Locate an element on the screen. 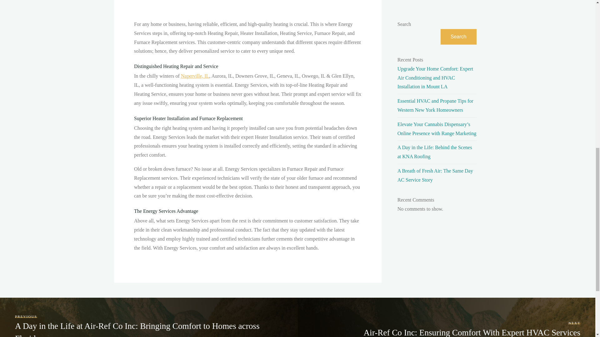 The width and height of the screenshot is (600, 337). A Breath of Fresh Air: The Same Day AC Service Story is located at coordinates (435, 175).